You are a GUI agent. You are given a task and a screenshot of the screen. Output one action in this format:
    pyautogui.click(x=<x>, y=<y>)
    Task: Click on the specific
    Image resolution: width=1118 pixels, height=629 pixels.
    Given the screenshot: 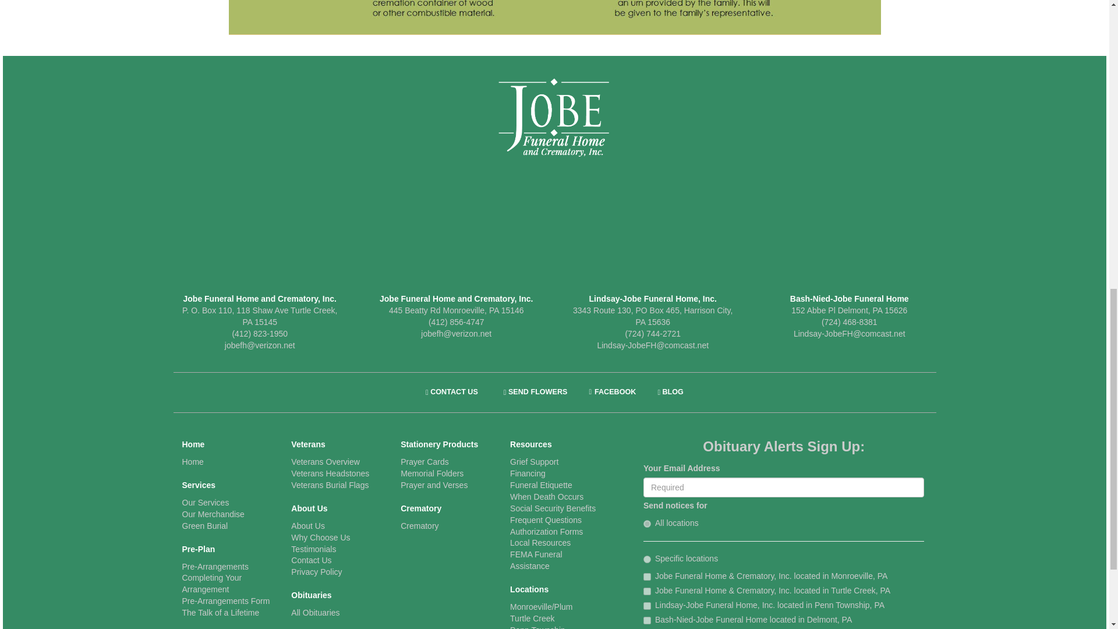 What is the action you would take?
    pyautogui.click(x=647, y=559)
    